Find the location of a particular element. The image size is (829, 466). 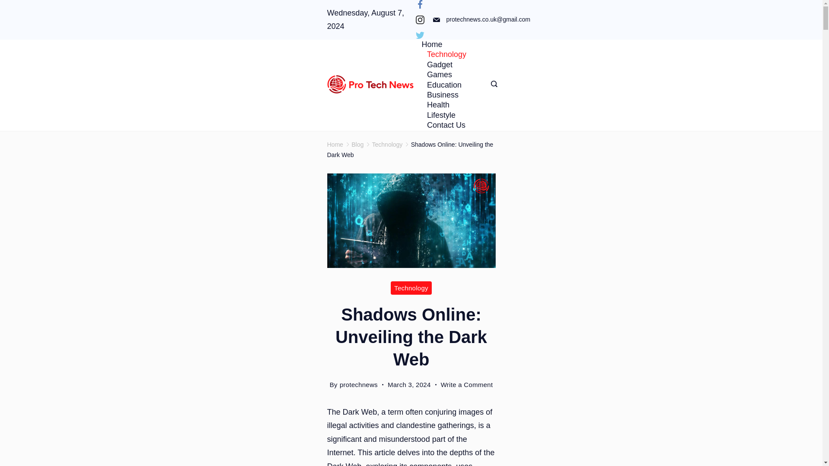

Education is located at coordinates (444, 85).